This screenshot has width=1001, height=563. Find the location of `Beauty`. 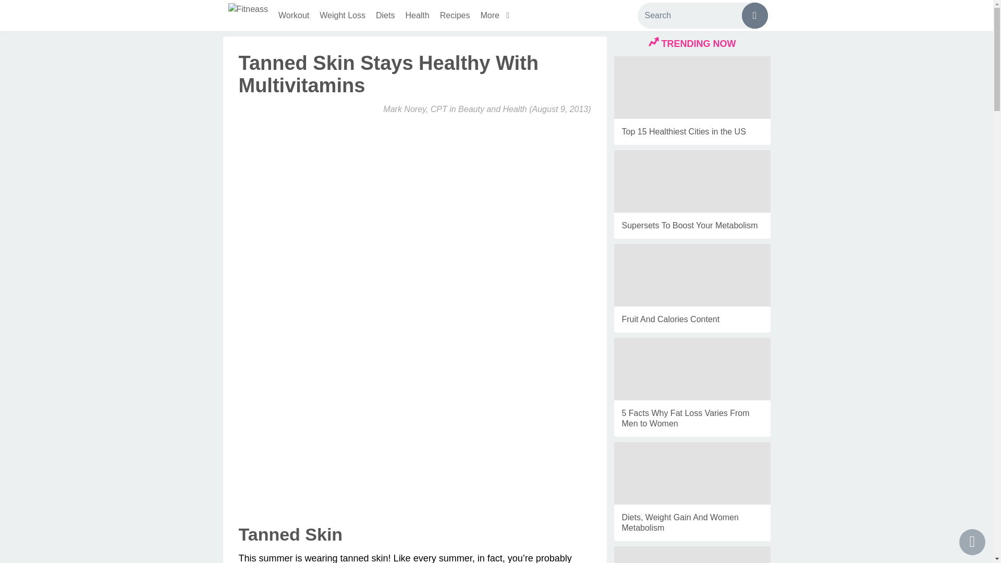

Beauty is located at coordinates (471, 109).